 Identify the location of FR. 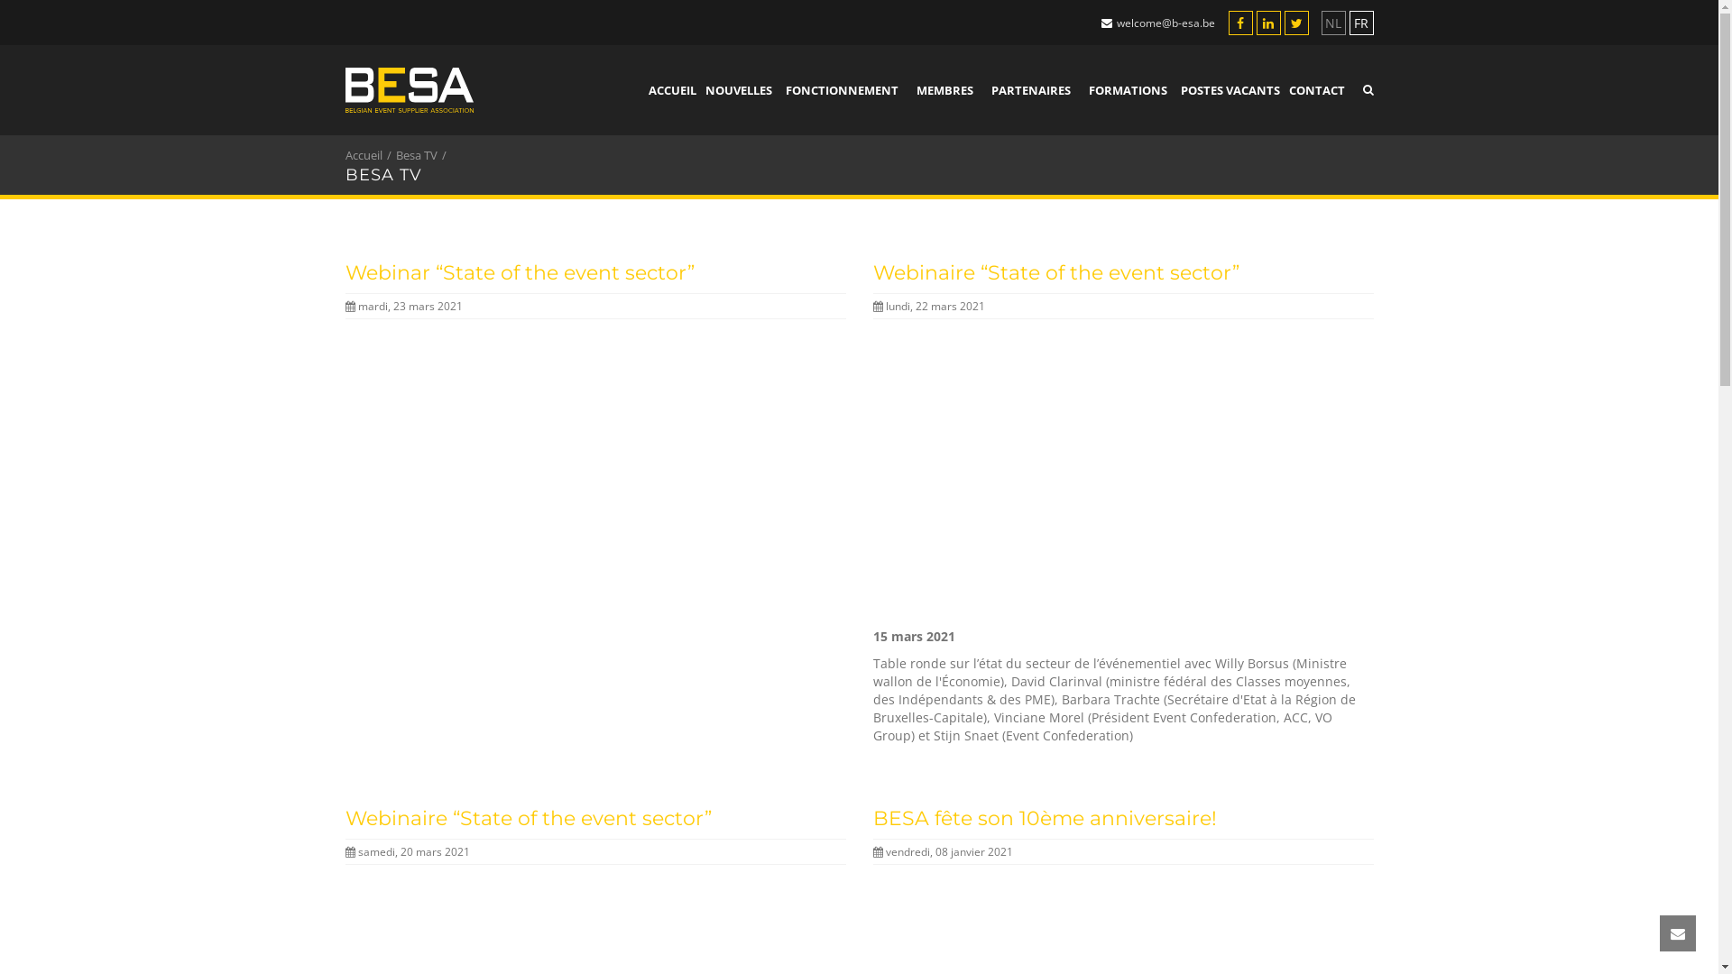
(1362, 23).